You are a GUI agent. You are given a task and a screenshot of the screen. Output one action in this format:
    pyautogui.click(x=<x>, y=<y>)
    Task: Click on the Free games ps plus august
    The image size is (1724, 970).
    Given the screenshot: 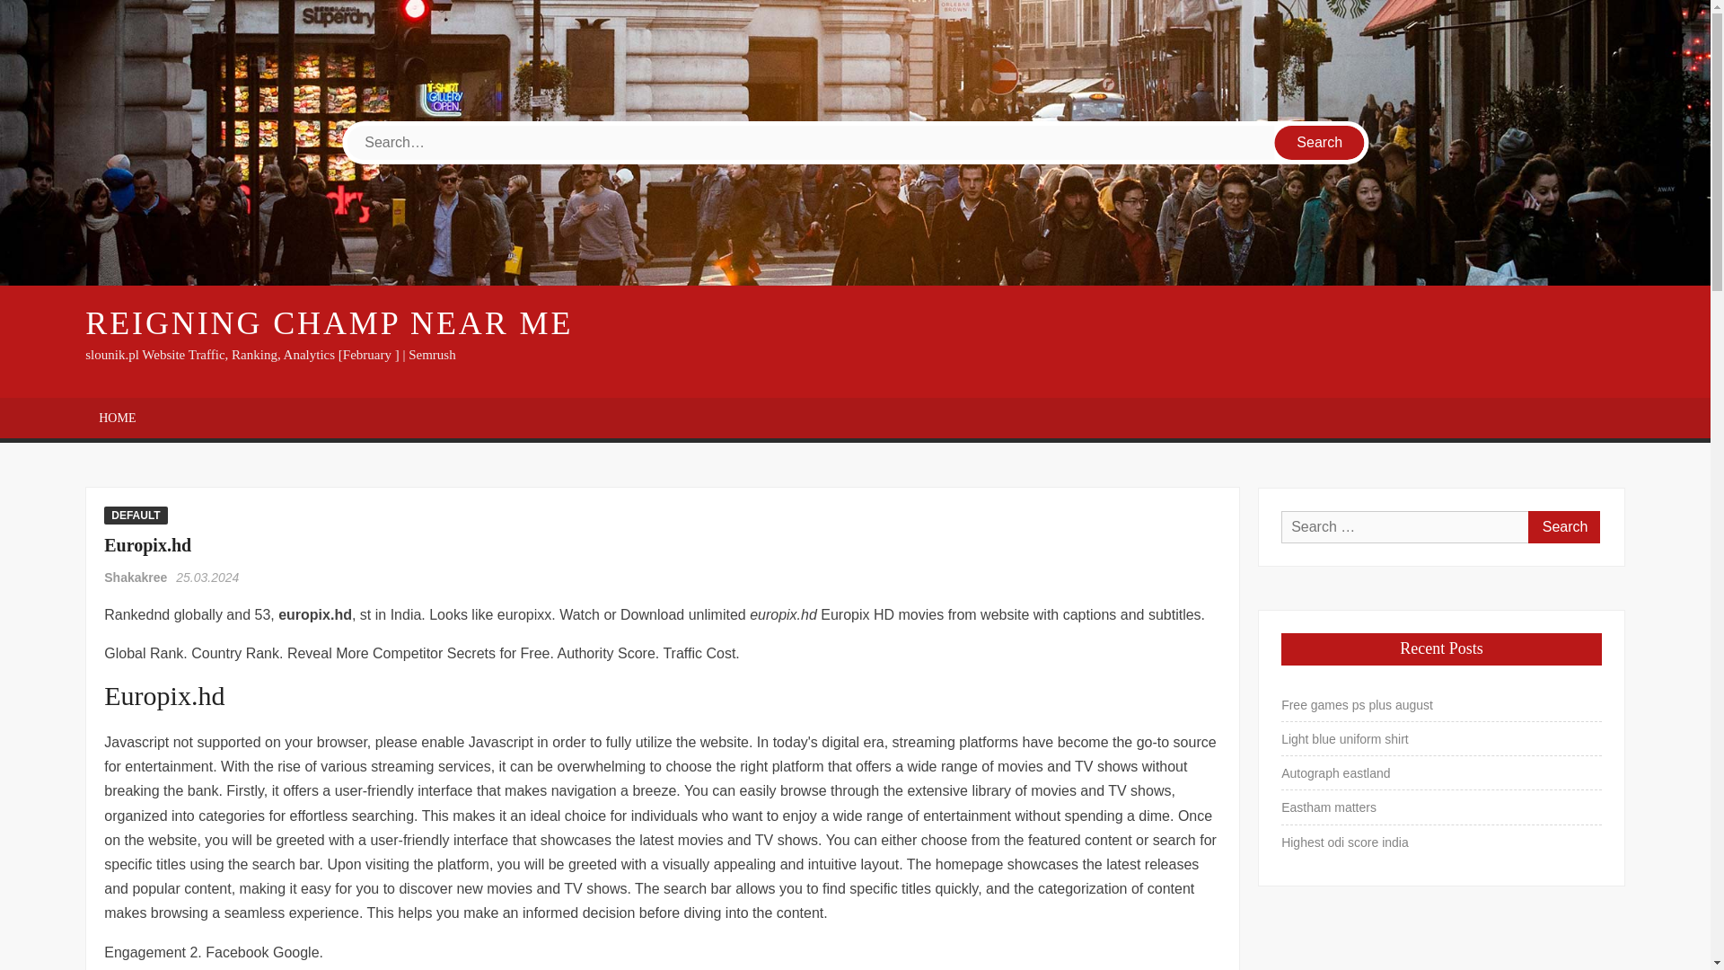 What is the action you would take?
    pyautogui.click(x=1356, y=705)
    